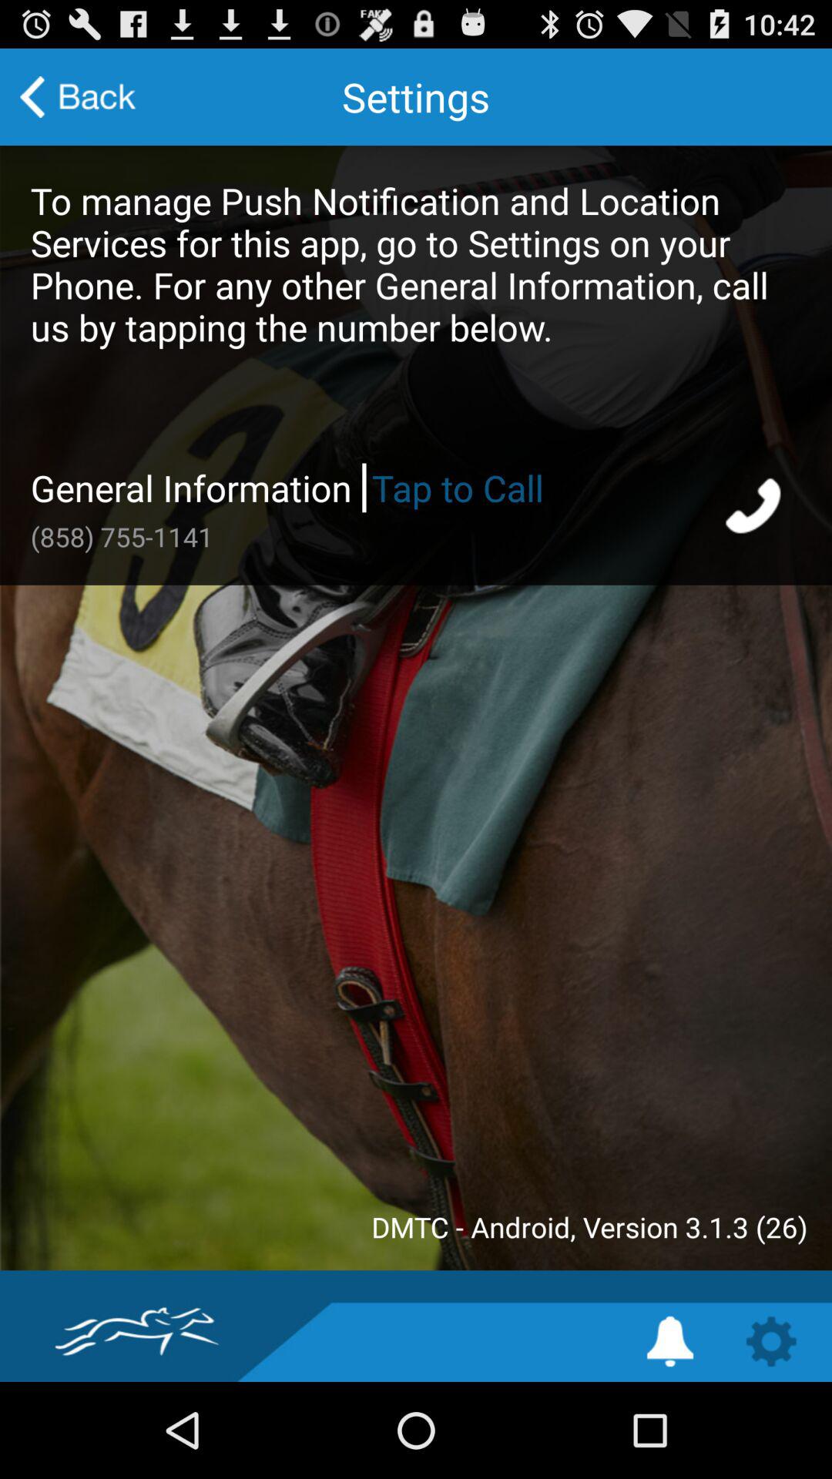 The height and width of the screenshot is (1479, 832). Describe the element at coordinates (79, 97) in the screenshot. I see `go back to previous screen` at that location.